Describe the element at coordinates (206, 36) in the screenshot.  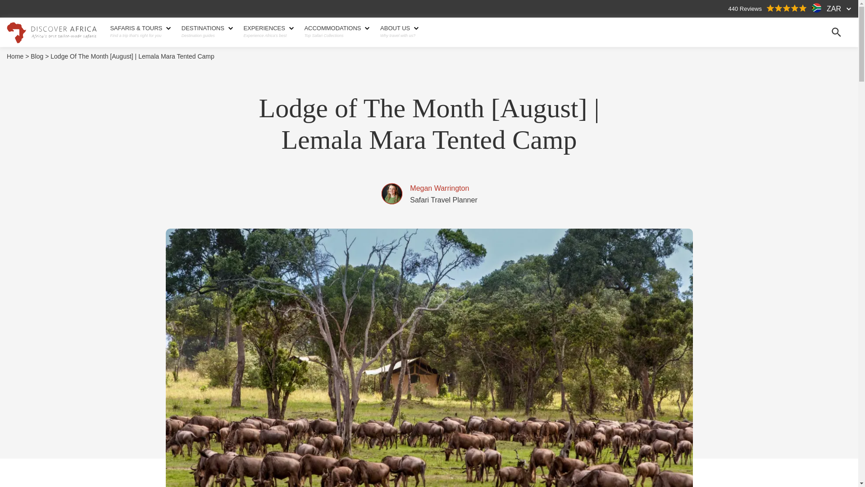
I see `Destination guides` at that location.